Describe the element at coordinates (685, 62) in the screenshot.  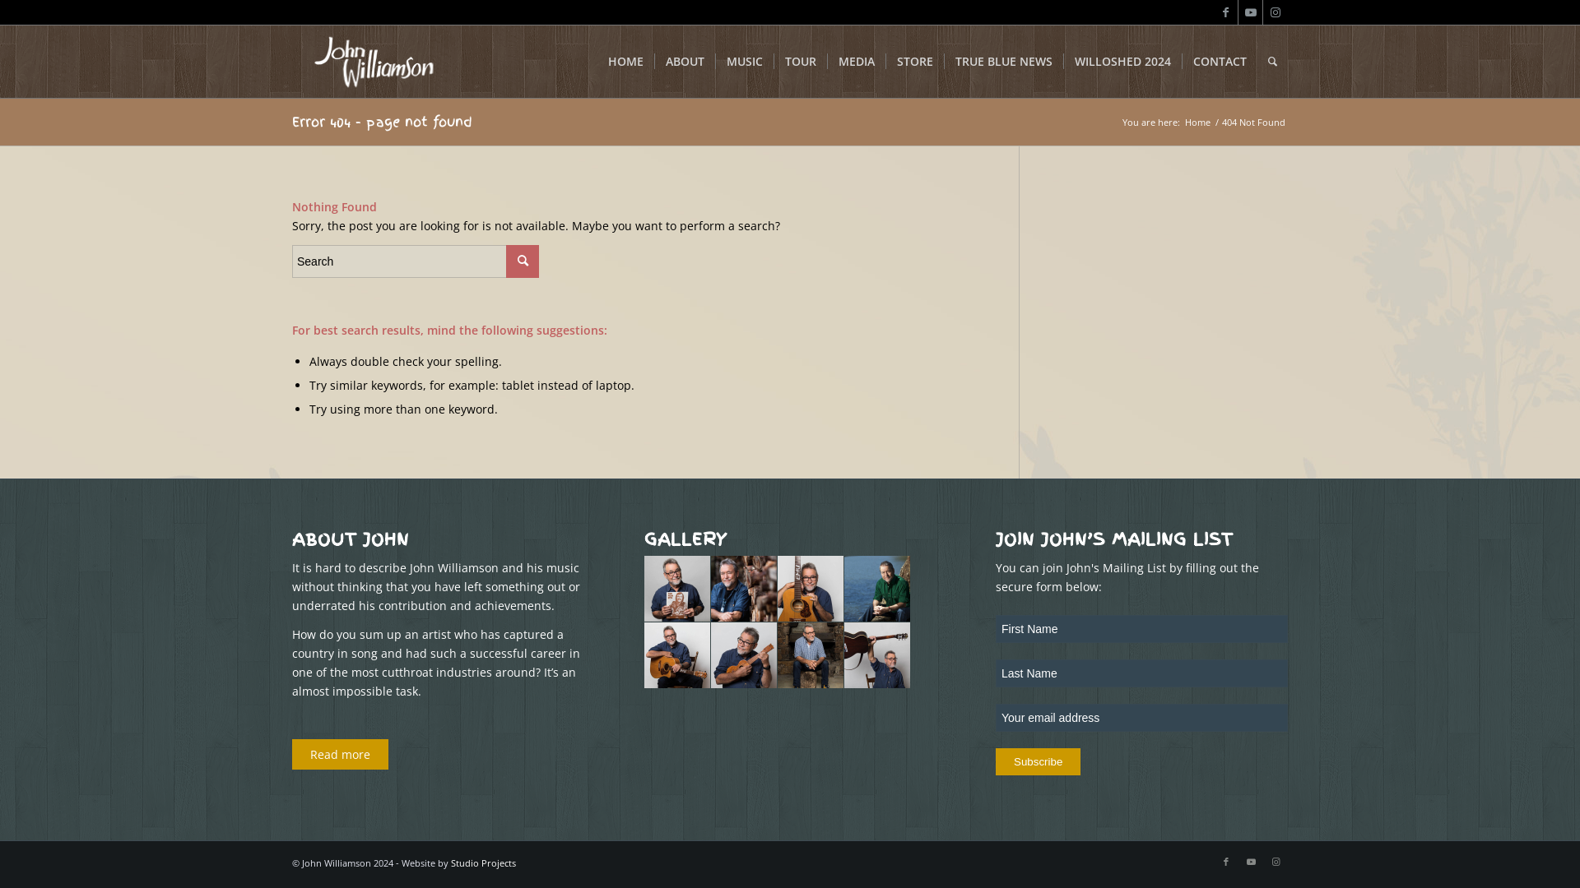
I see `ABOUT` at that location.